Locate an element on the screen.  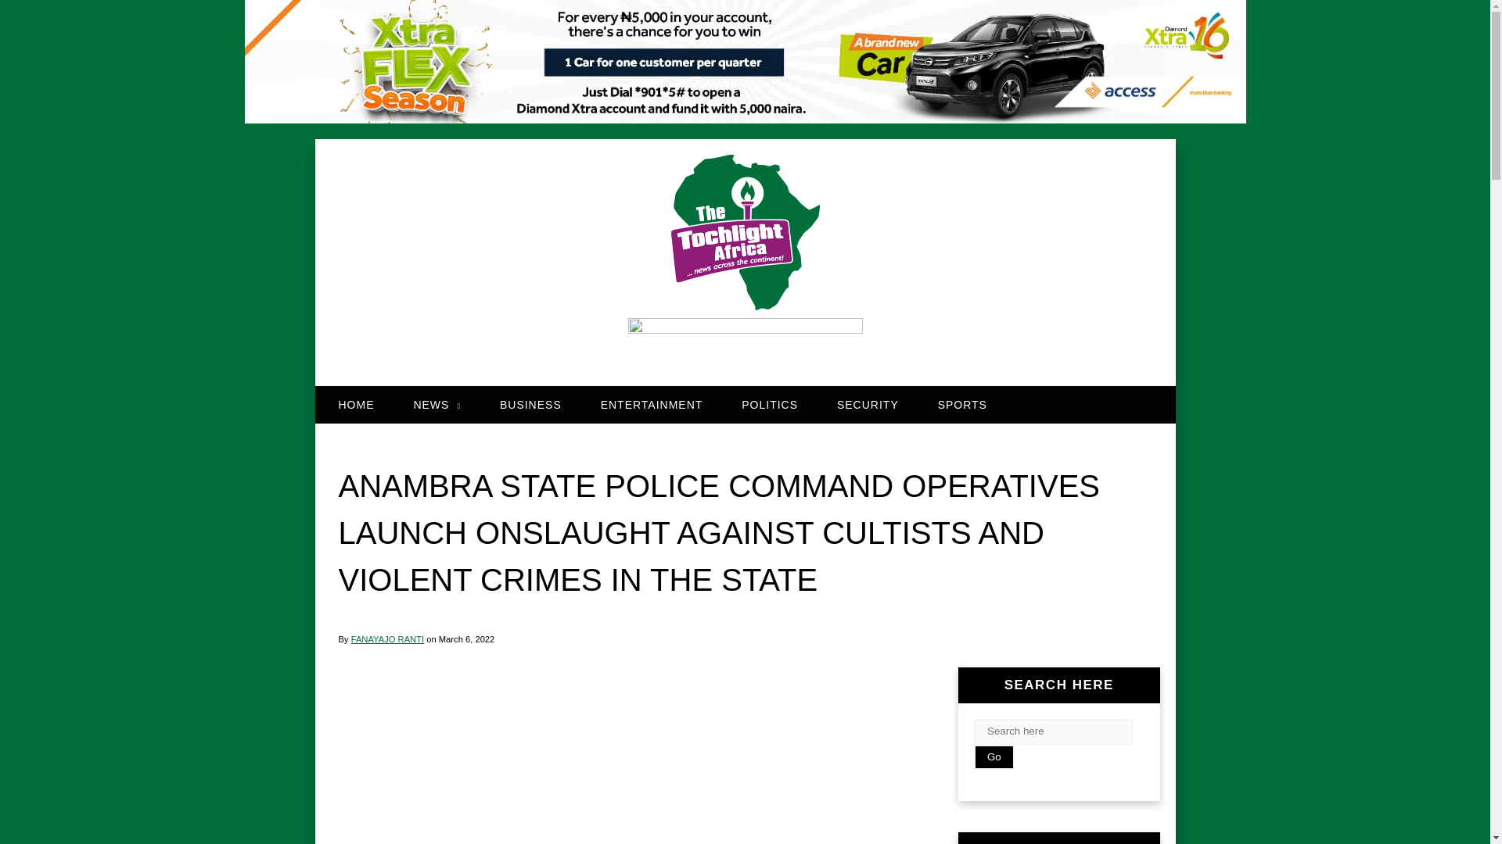
Go is located at coordinates (994, 757).